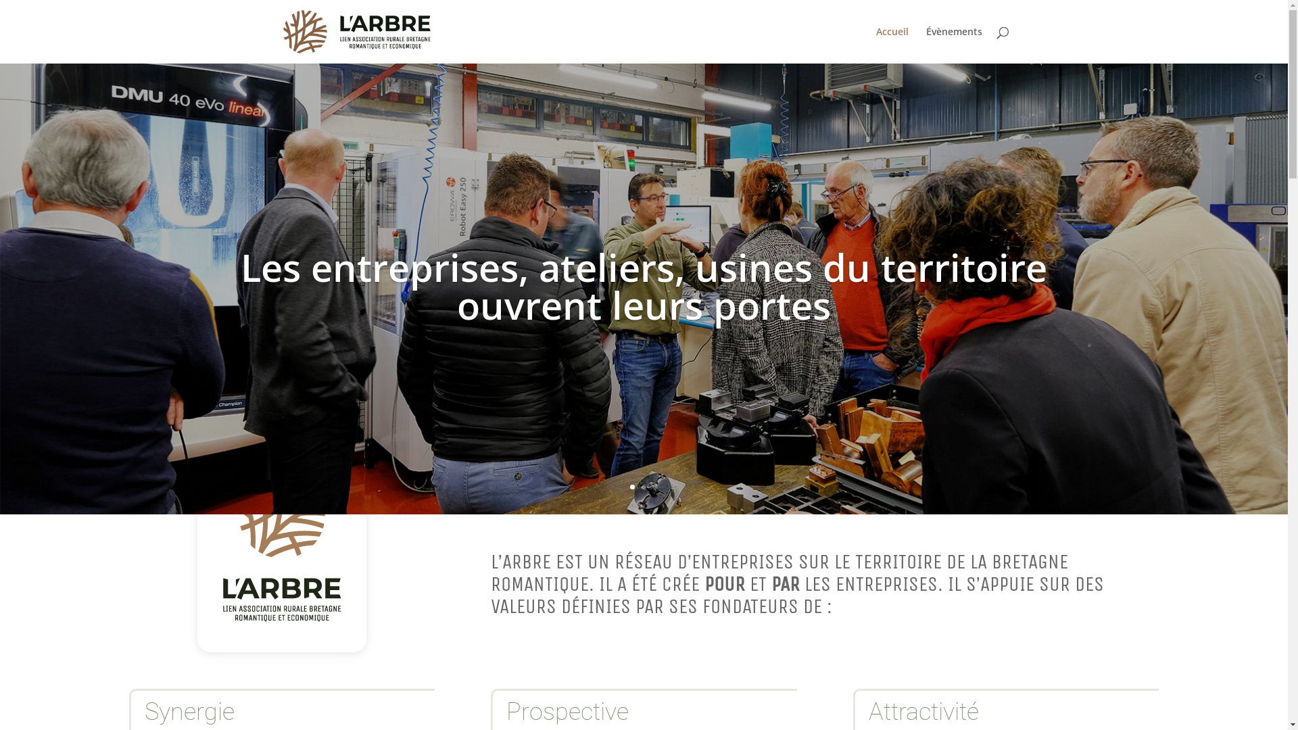 The height and width of the screenshot is (730, 1298). Describe the element at coordinates (633, 487) in the screenshot. I see `1` at that location.